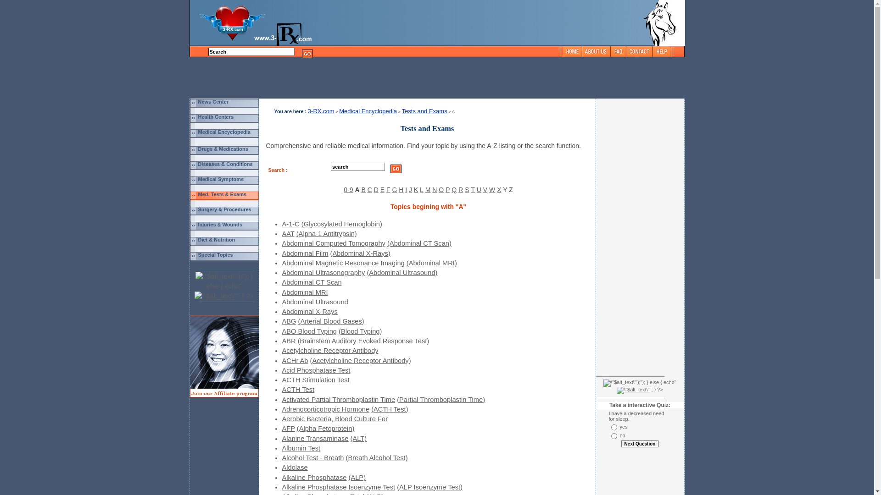 The width and height of the screenshot is (881, 495). I want to click on Alkaline Phosphatase, so click(314, 478).